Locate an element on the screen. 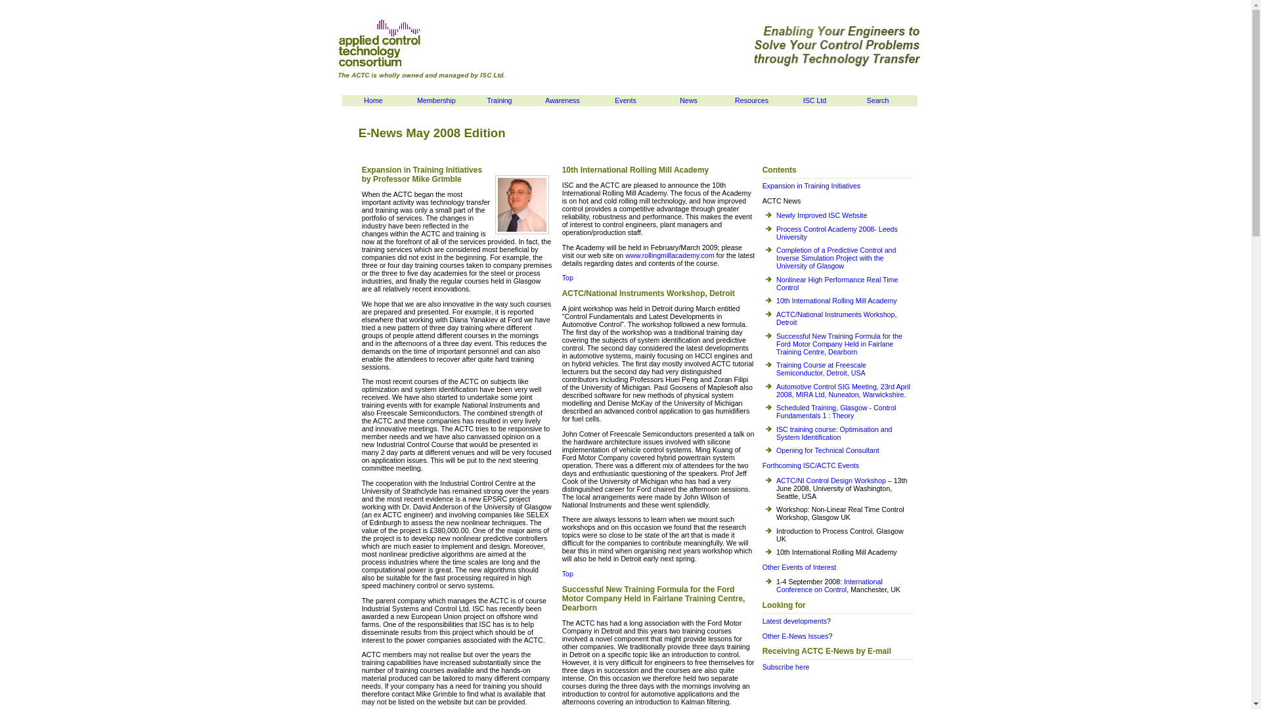 The image size is (1261, 709). Membership is located at coordinates (814, 100).